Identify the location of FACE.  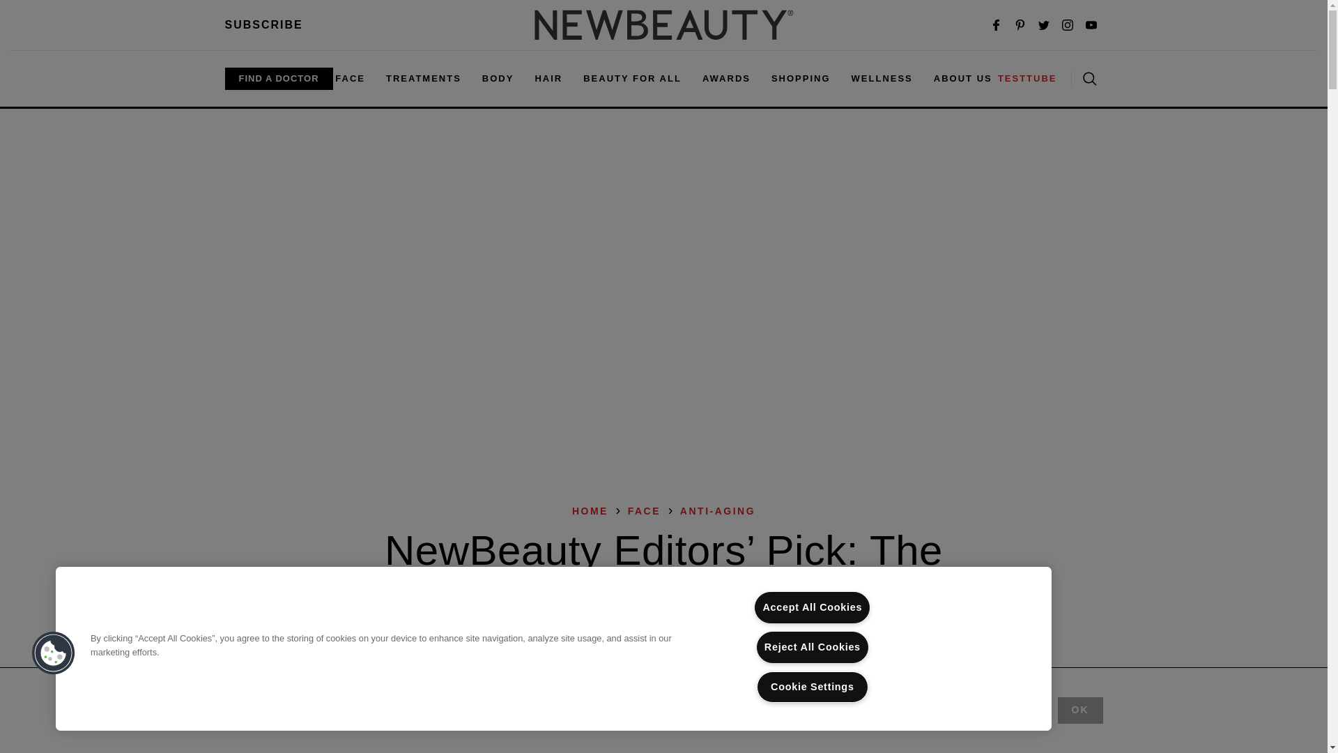
(350, 78).